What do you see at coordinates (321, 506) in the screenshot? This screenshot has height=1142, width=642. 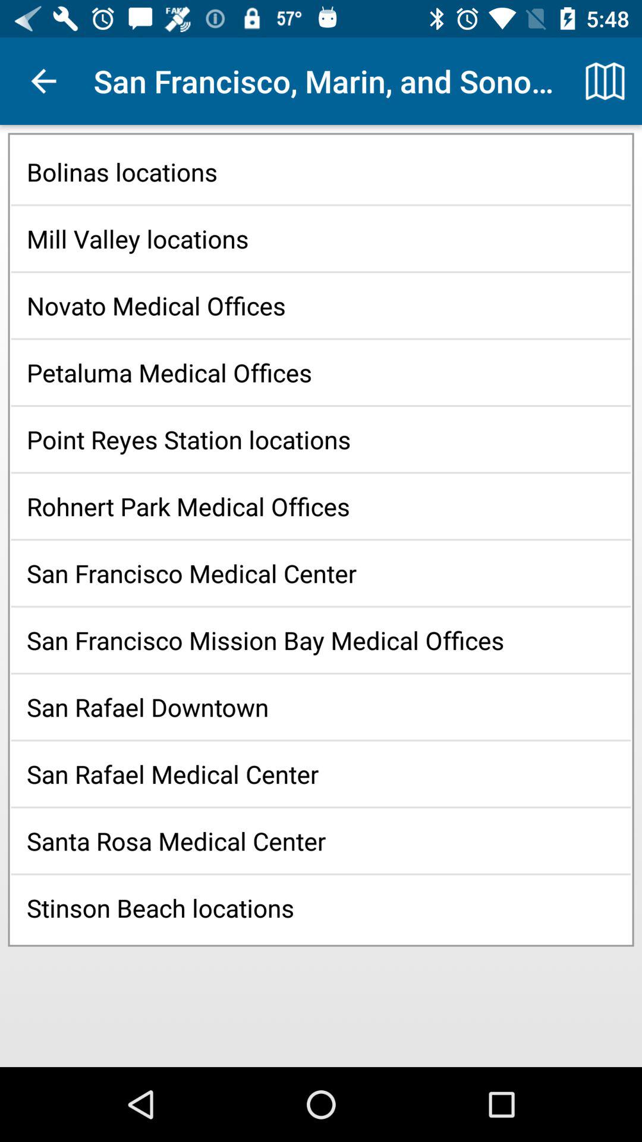 I see `tap the item below the point reyes station` at bounding box center [321, 506].